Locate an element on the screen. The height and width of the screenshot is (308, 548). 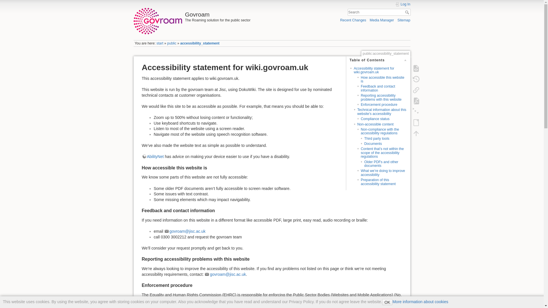
Accessibility statement for wiki.govroam.uk is located at coordinates (374, 70).